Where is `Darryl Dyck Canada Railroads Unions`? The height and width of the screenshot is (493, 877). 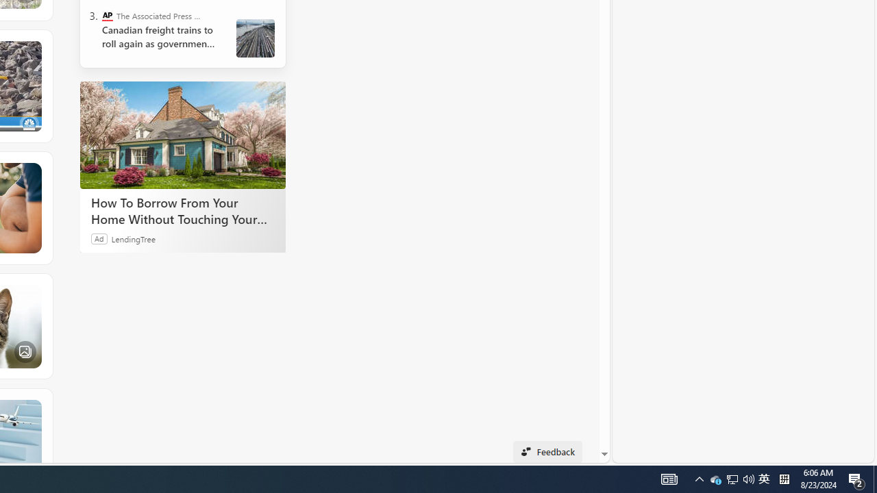
Darryl Dyck Canada Railroads Unions is located at coordinates (255, 38).